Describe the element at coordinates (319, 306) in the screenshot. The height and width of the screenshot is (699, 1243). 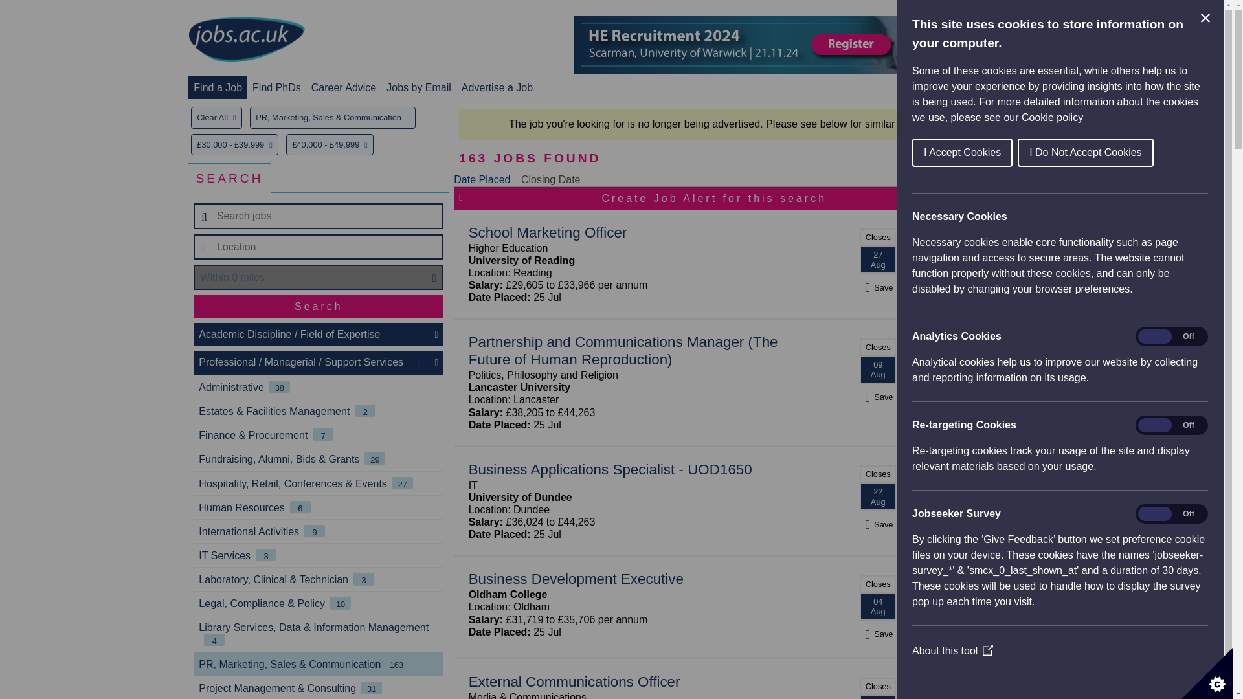
I see `Search` at that location.